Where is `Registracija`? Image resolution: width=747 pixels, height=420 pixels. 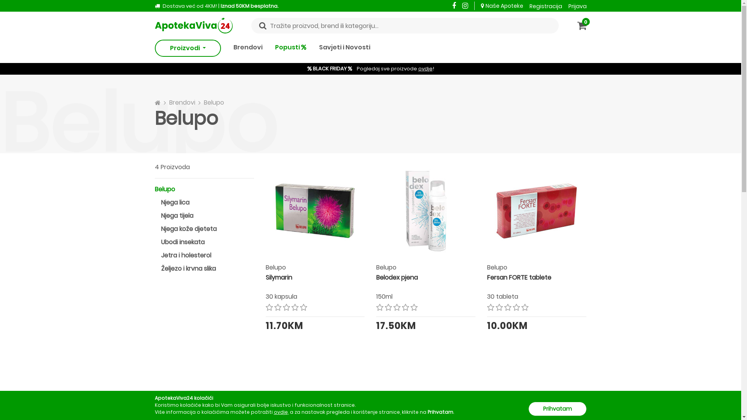
Registracija is located at coordinates (549, 6).